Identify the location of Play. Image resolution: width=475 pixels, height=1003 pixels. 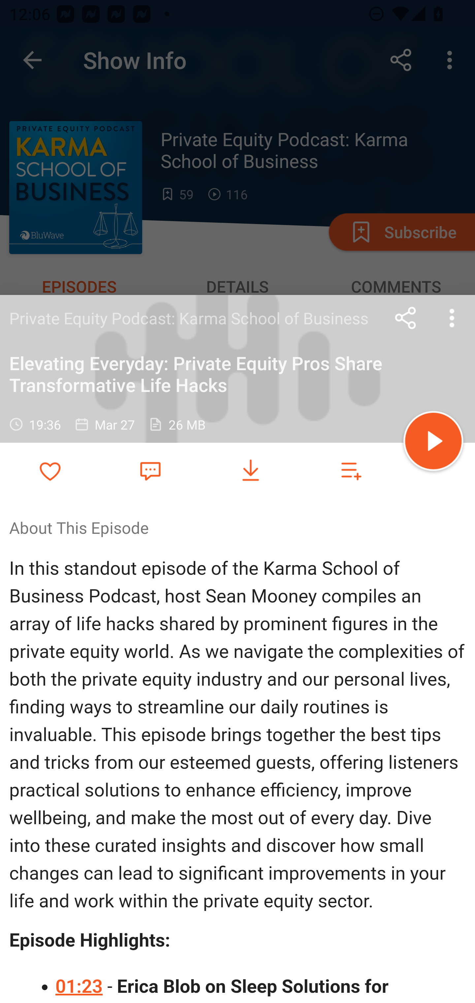
(433, 443).